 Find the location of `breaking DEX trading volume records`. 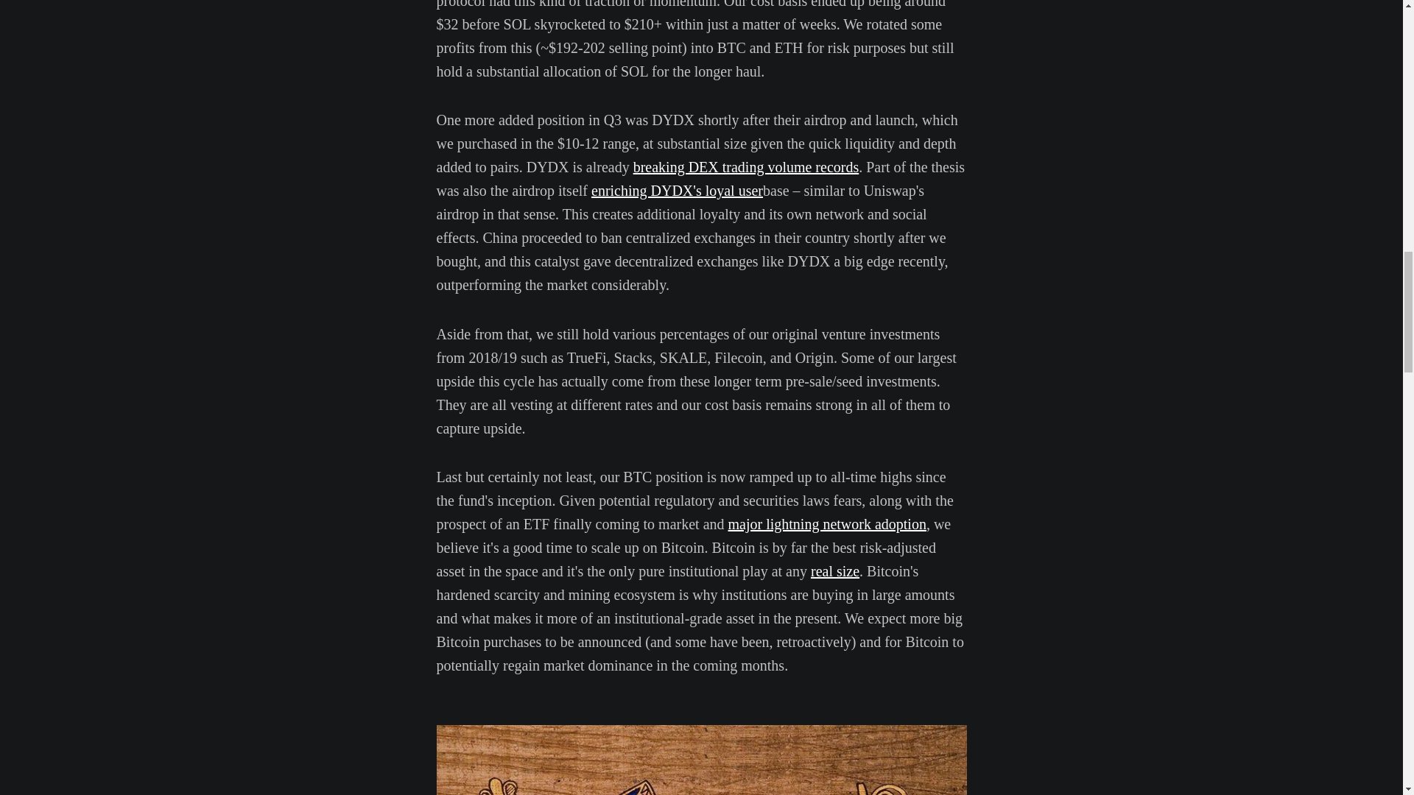

breaking DEX trading volume records is located at coordinates (747, 166).